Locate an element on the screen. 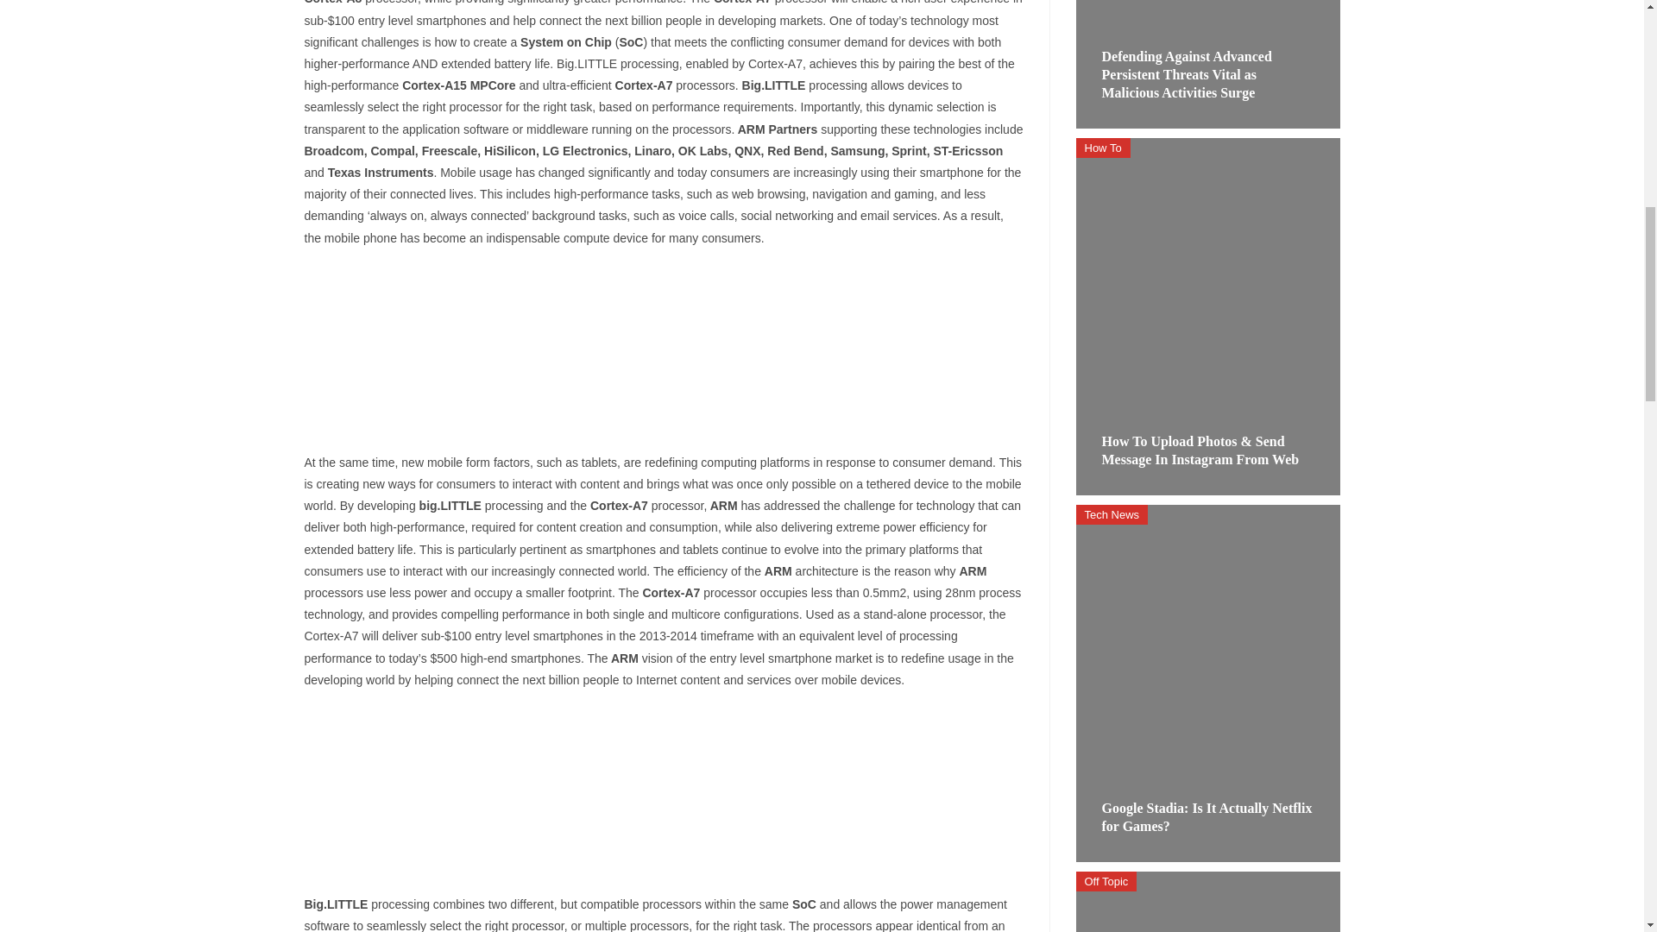 This screenshot has width=1657, height=932. How To is located at coordinates (1103, 147).